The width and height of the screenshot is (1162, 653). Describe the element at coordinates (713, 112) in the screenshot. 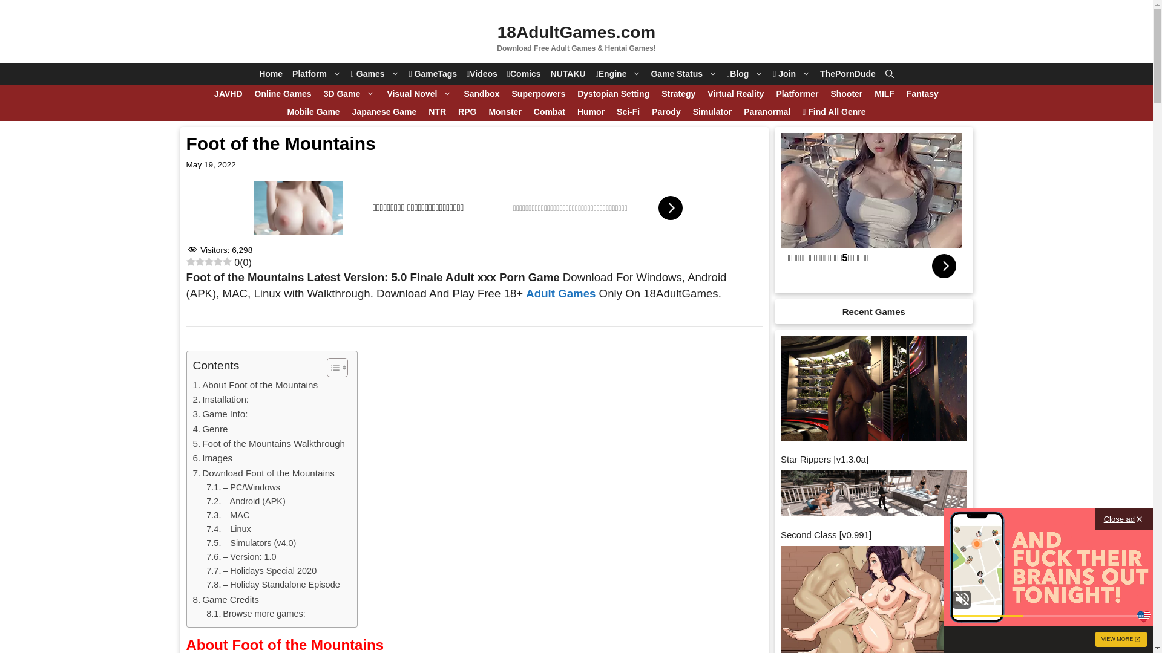

I see `Simulator` at that location.